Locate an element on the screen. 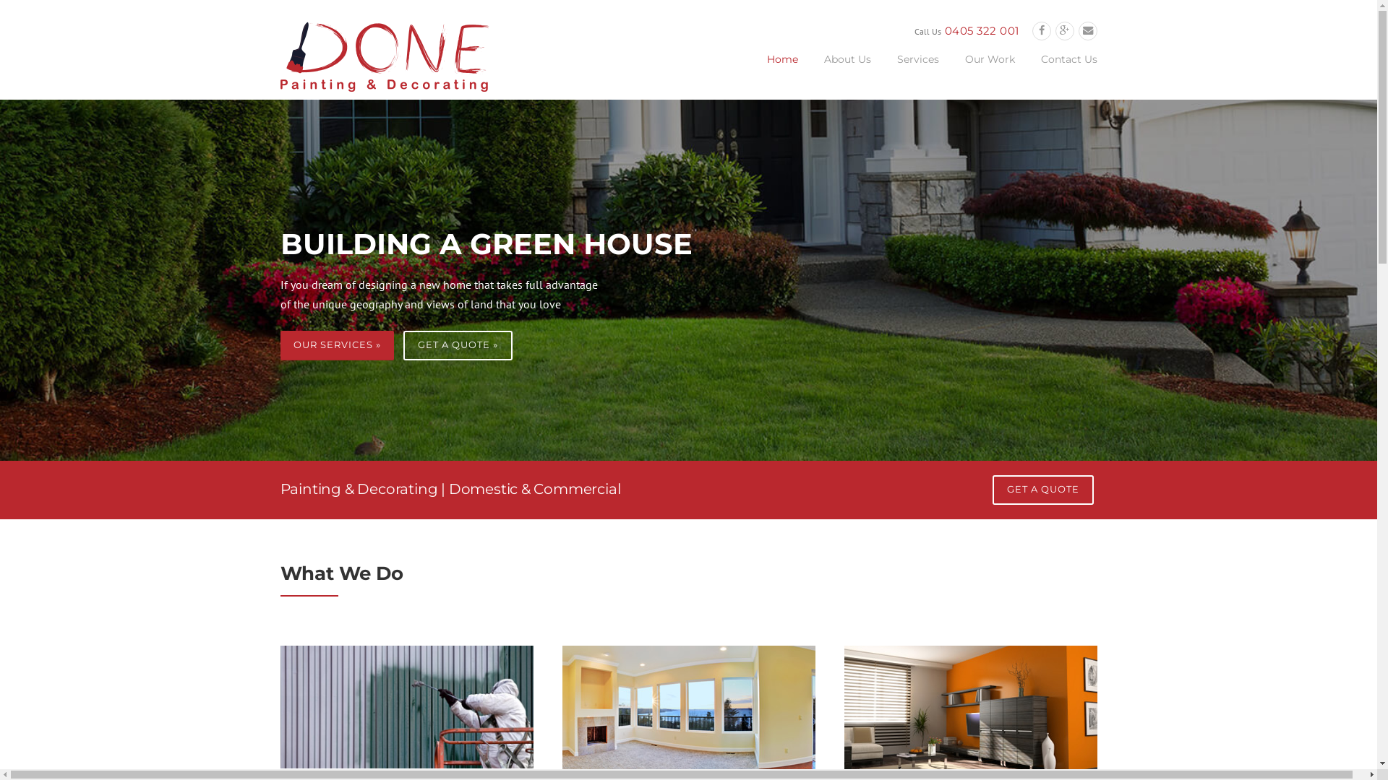 This screenshot has height=780, width=1388. Skip to content is located at coordinates (34, 9).